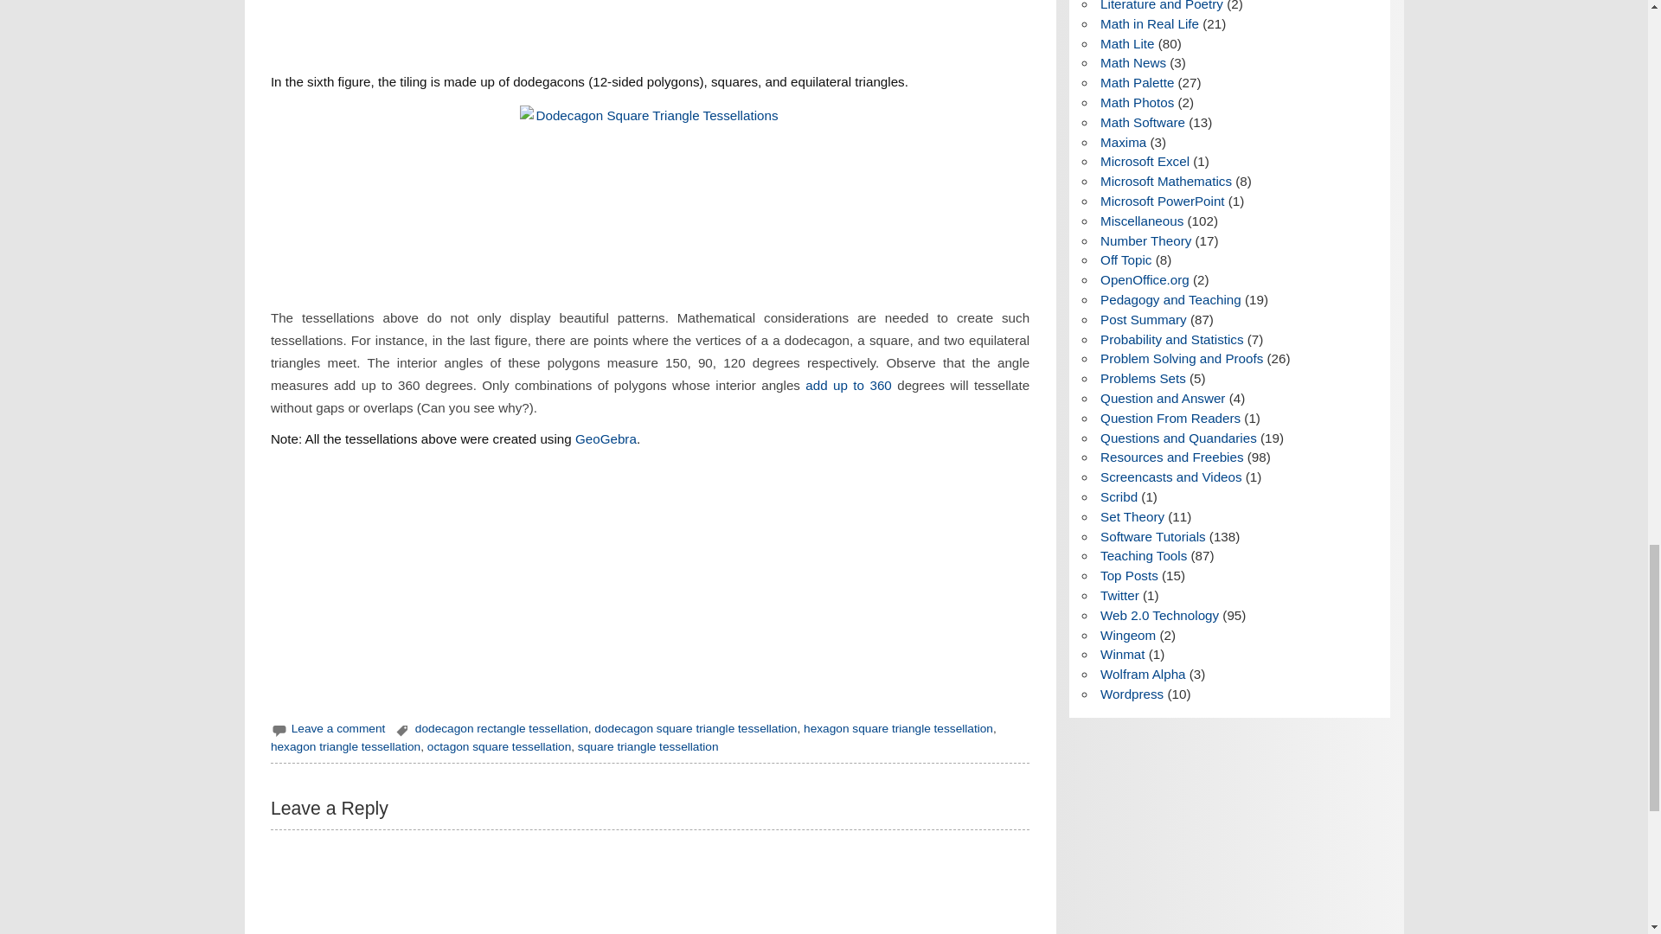  I want to click on GeoGebra, so click(606, 438).